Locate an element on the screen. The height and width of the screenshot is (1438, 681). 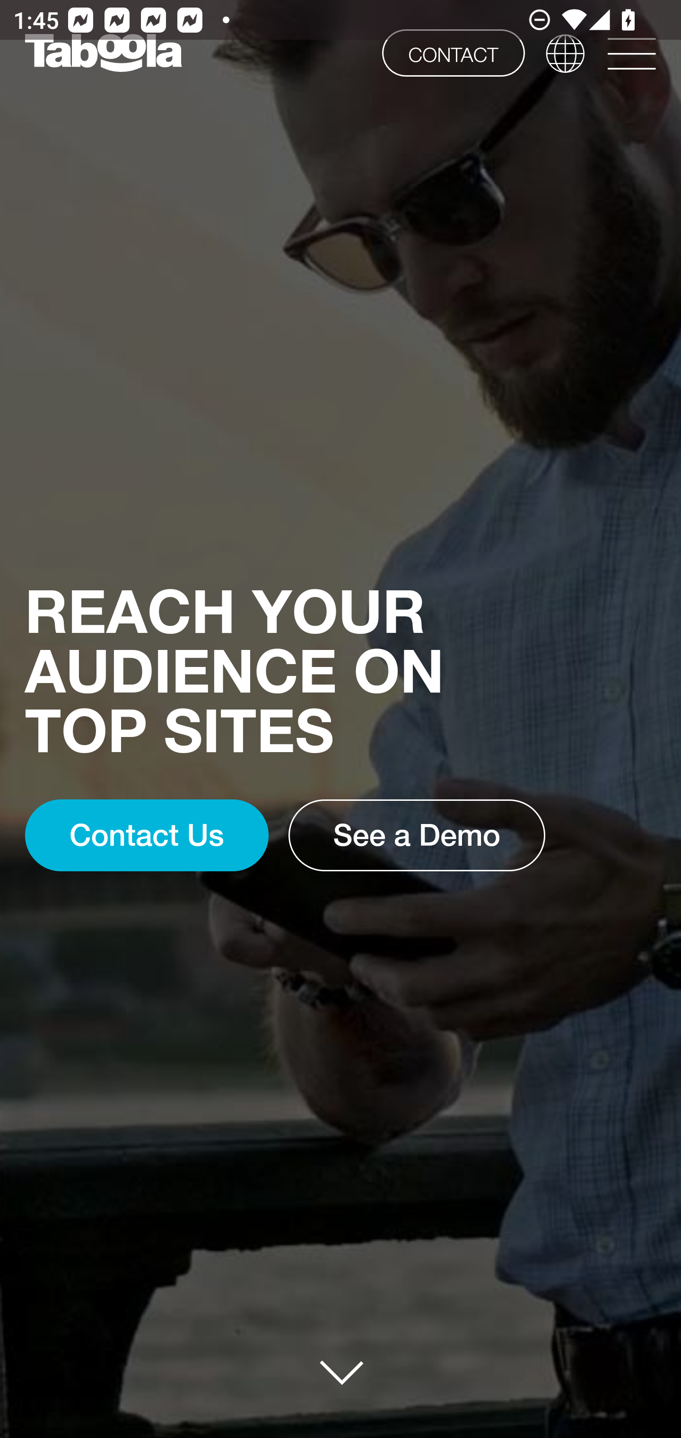
CONTACT is located at coordinates (453, 52).